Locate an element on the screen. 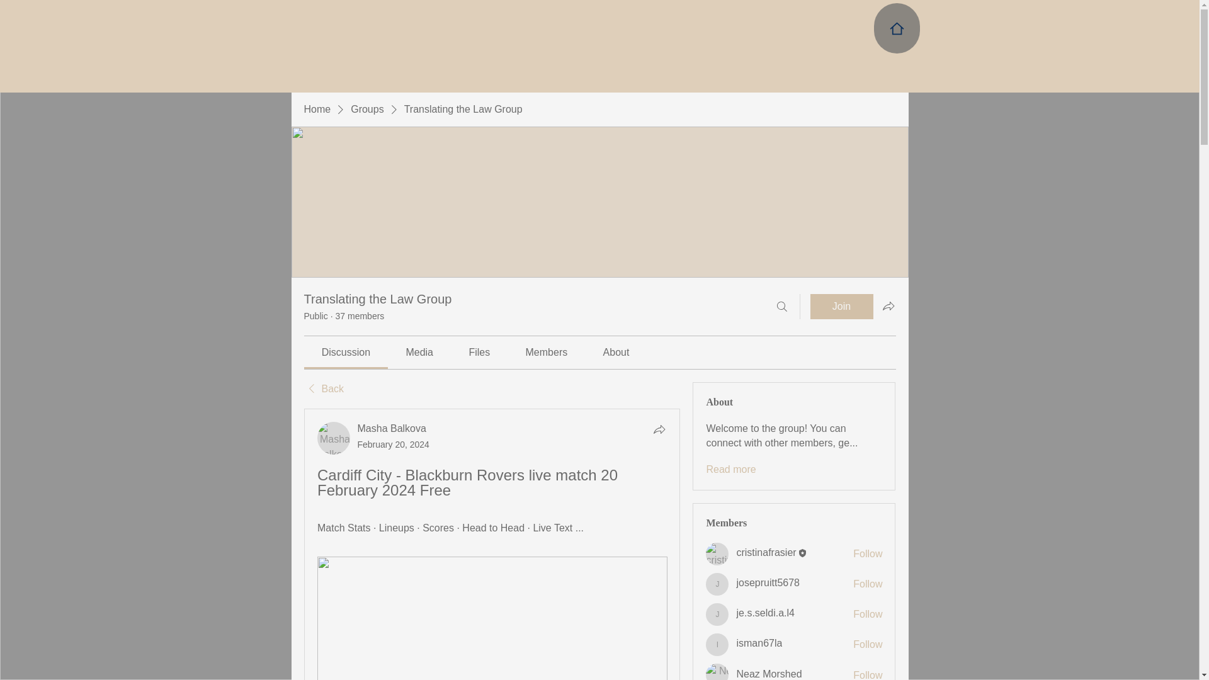 The width and height of the screenshot is (1209, 680). Join is located at coordinates (841, 306).